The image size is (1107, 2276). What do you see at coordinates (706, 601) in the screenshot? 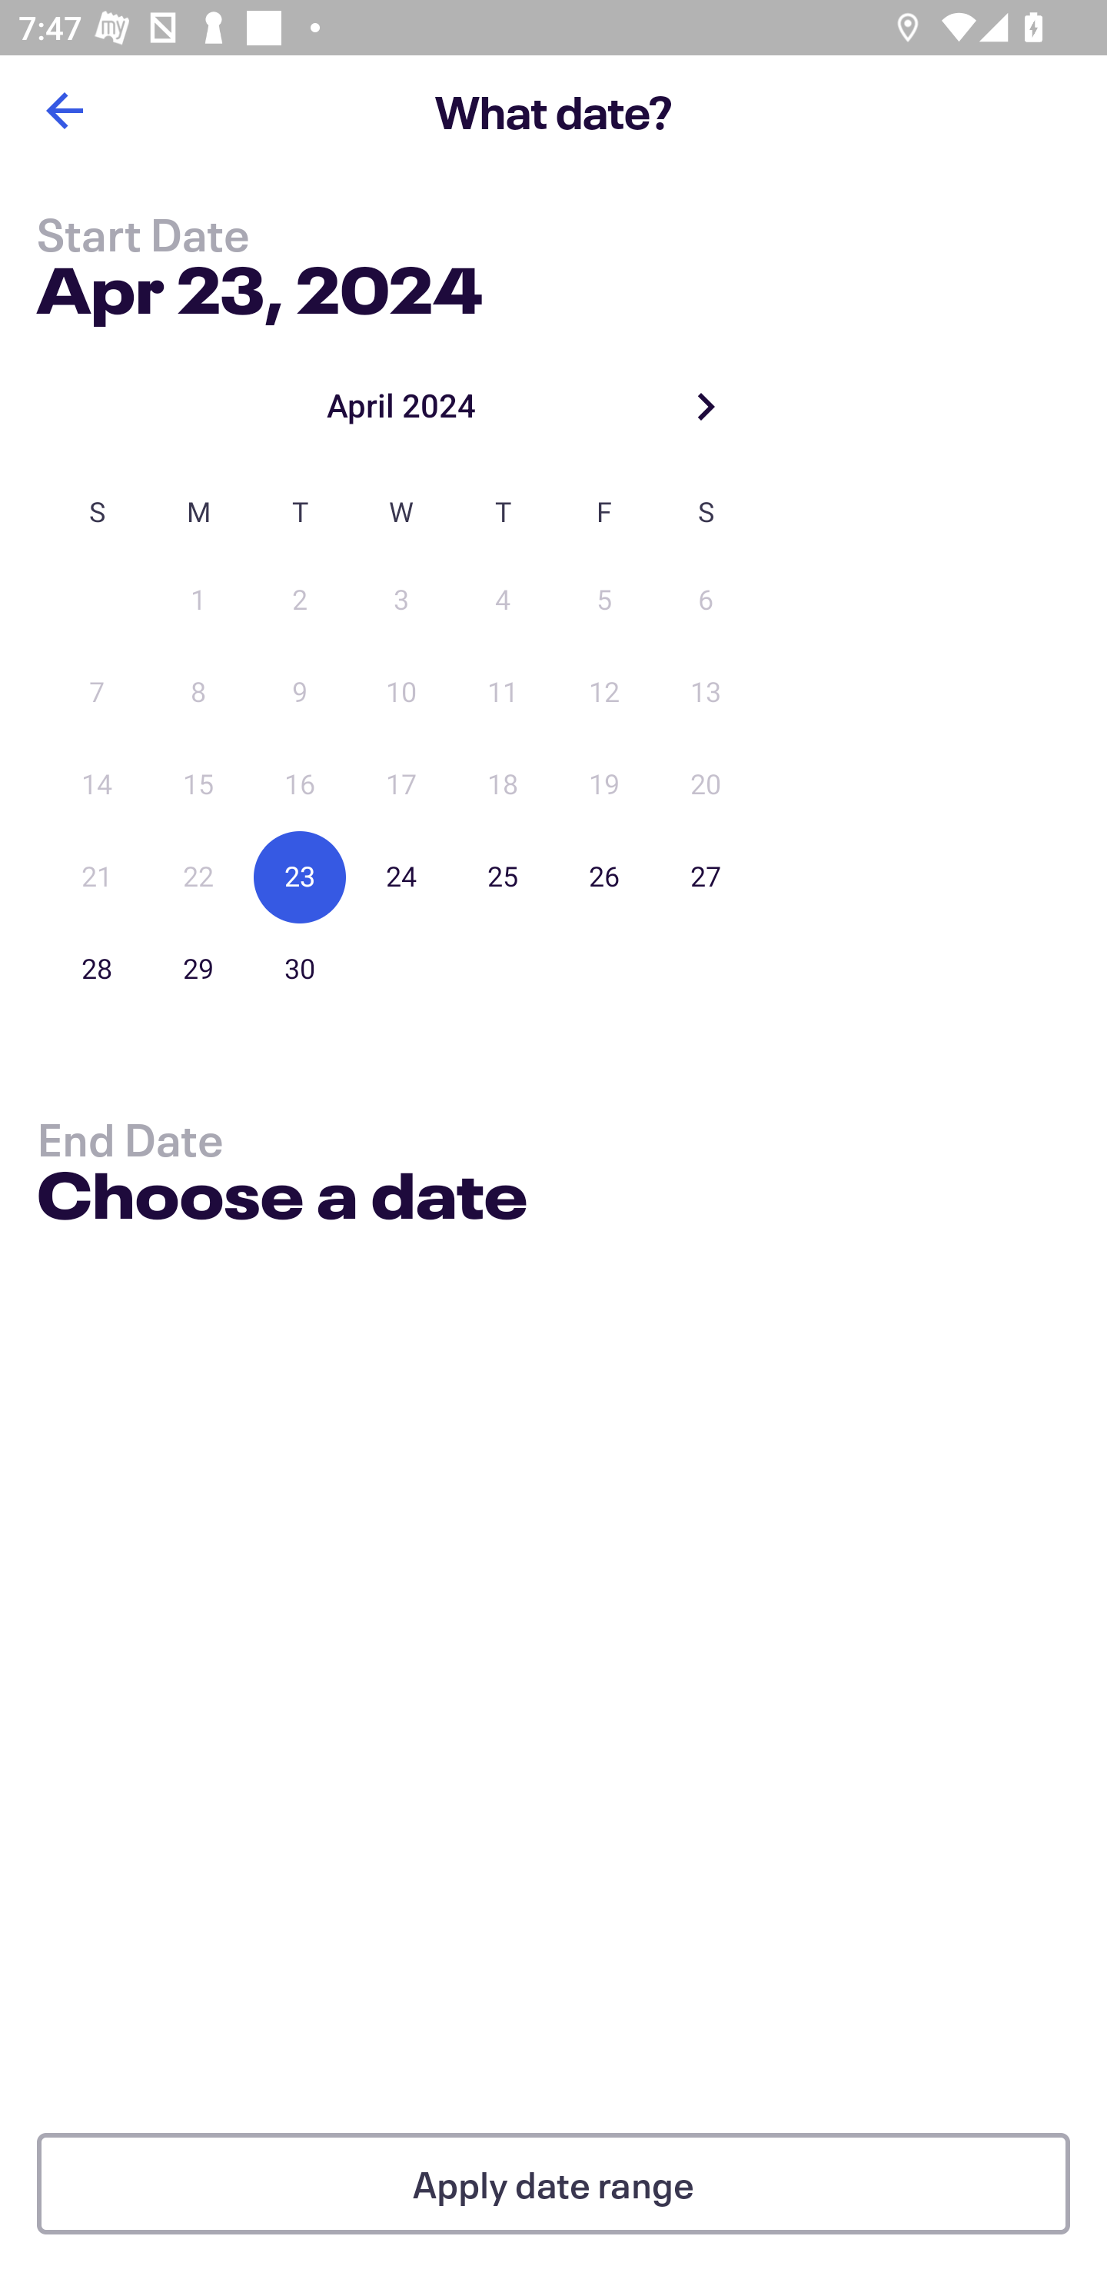
I see `6 06 April 2024` at bounding box center [706, 601].